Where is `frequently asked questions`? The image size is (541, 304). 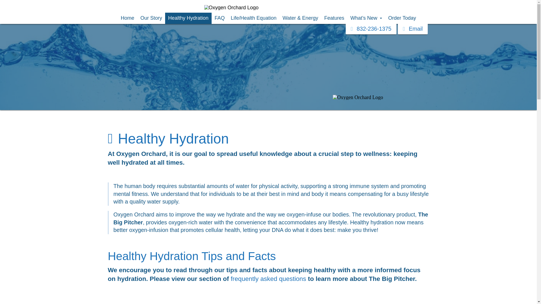 frequently asked questions is located at coordinates (268, 279).